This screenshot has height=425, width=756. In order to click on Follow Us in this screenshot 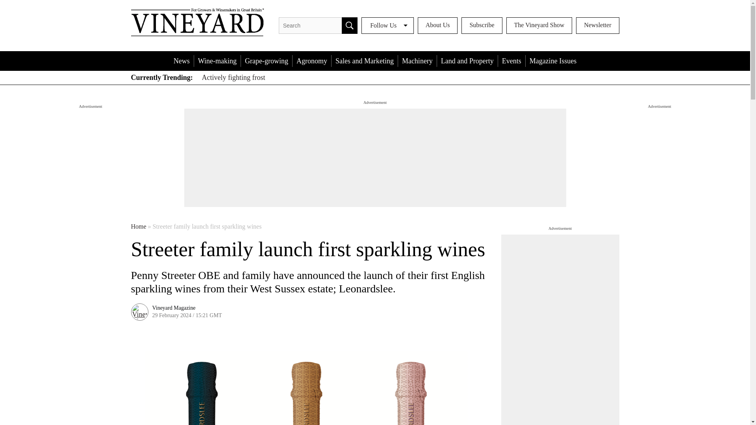, I will do `click(387, 26)`.